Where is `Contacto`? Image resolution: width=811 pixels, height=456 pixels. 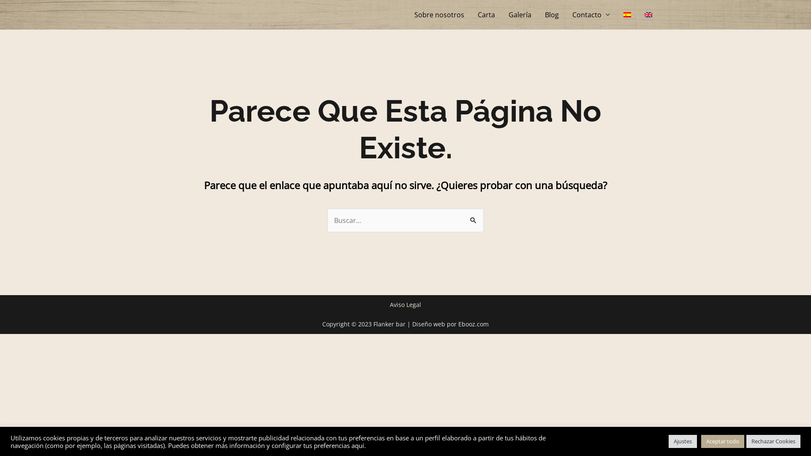 Contacto is located at coordinates (591, 15).